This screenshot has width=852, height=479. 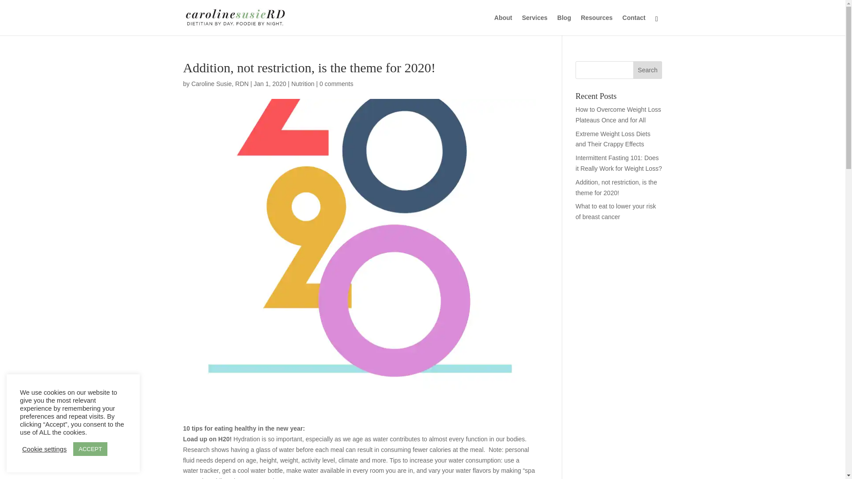 What do you see at coordinates (220, 83) in the screenshot?
I see `Caroline Susie, RDN` at bounding box center [220, 83].